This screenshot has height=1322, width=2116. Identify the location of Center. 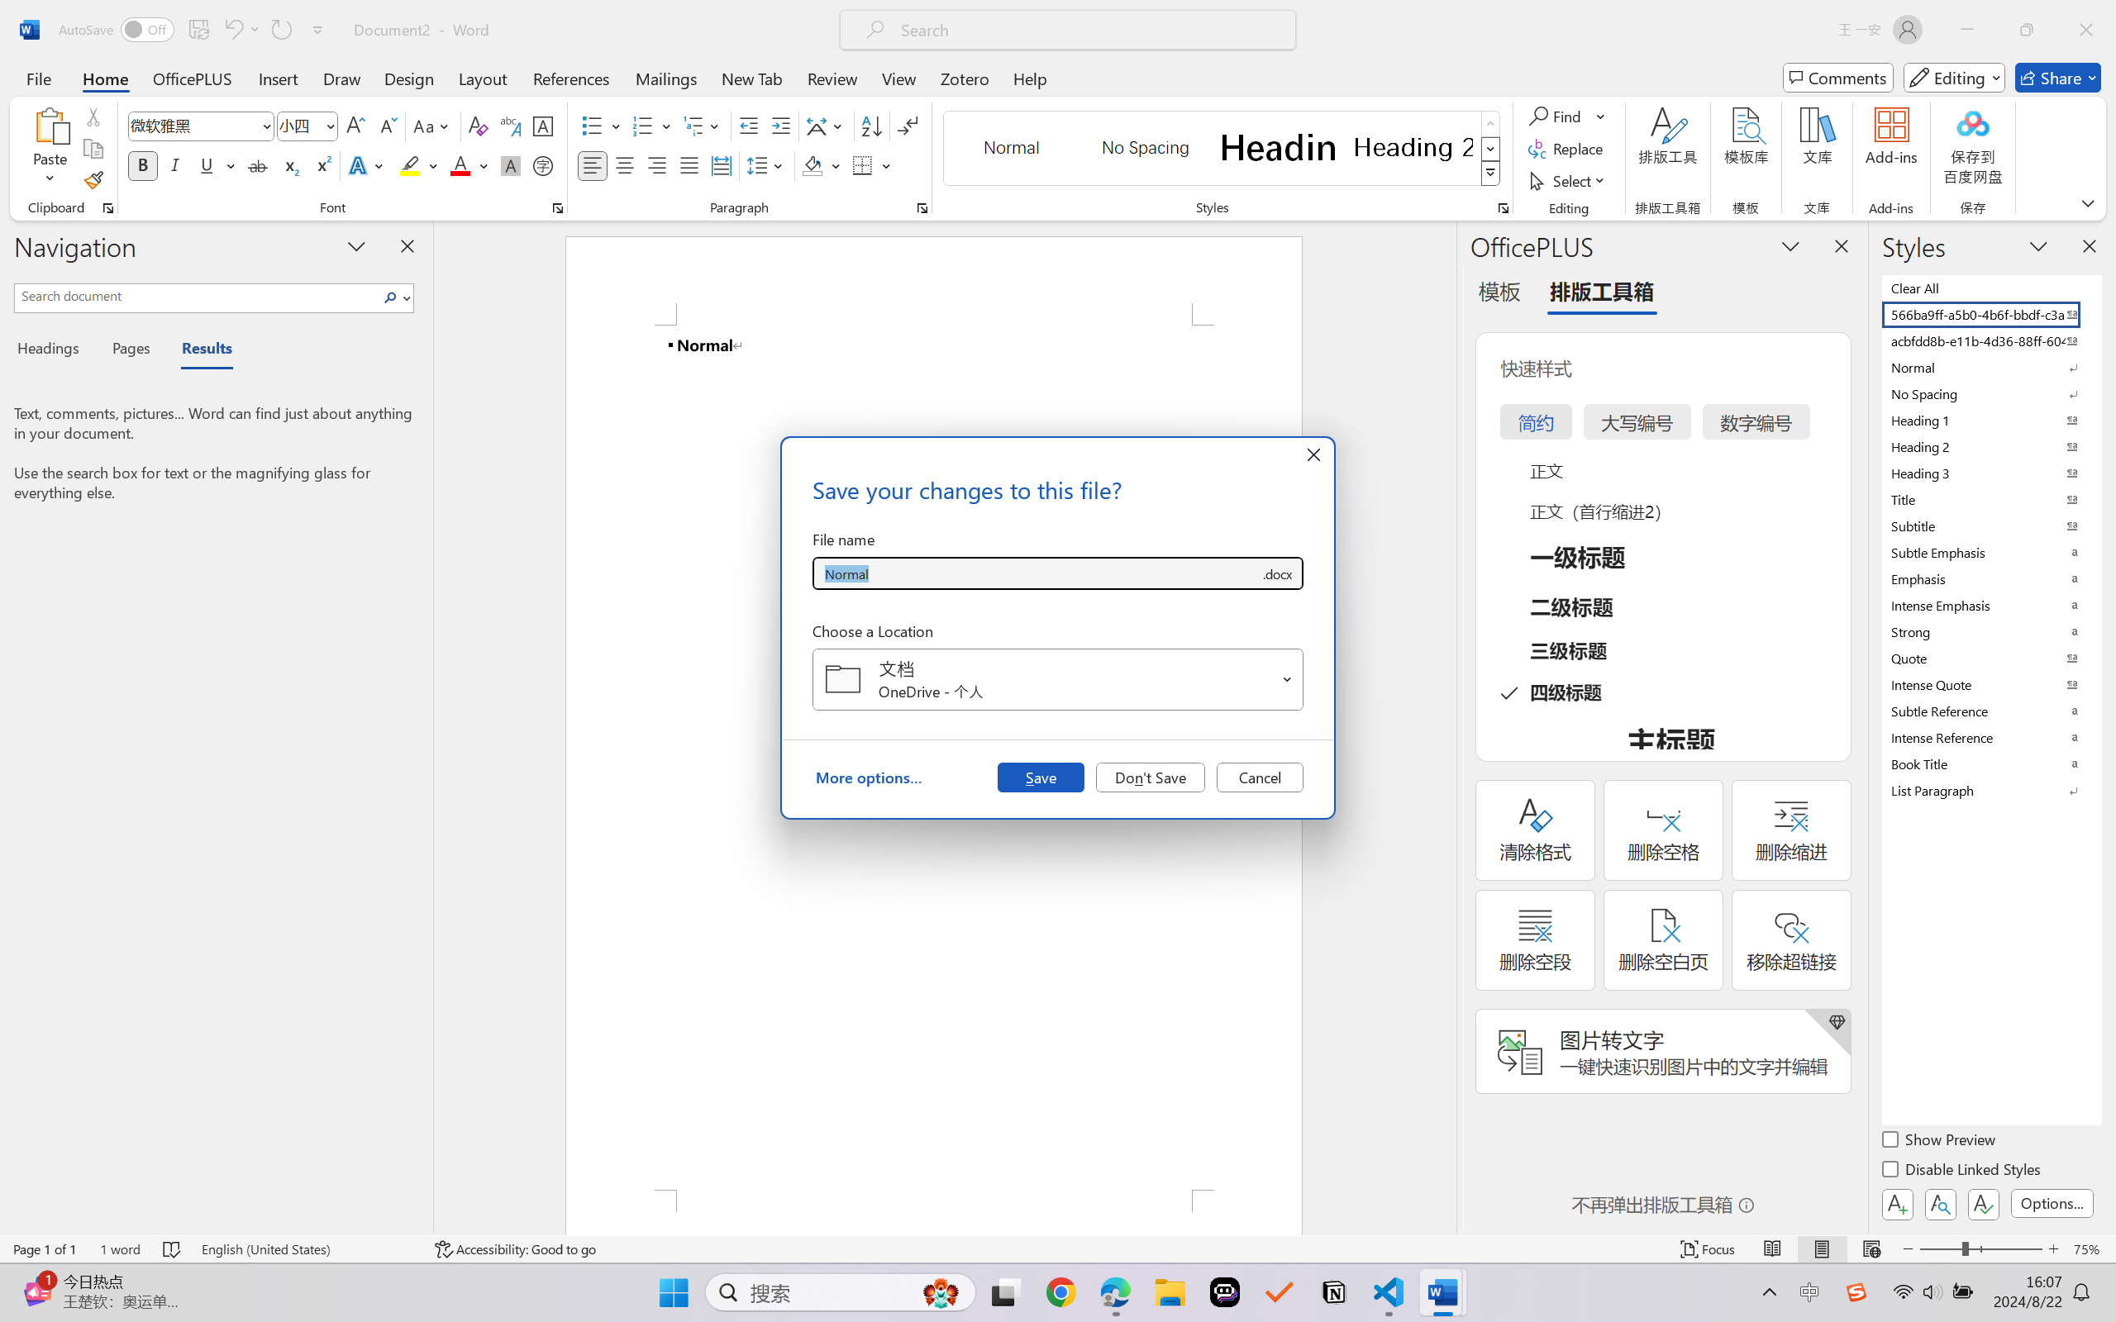
(624, 165).